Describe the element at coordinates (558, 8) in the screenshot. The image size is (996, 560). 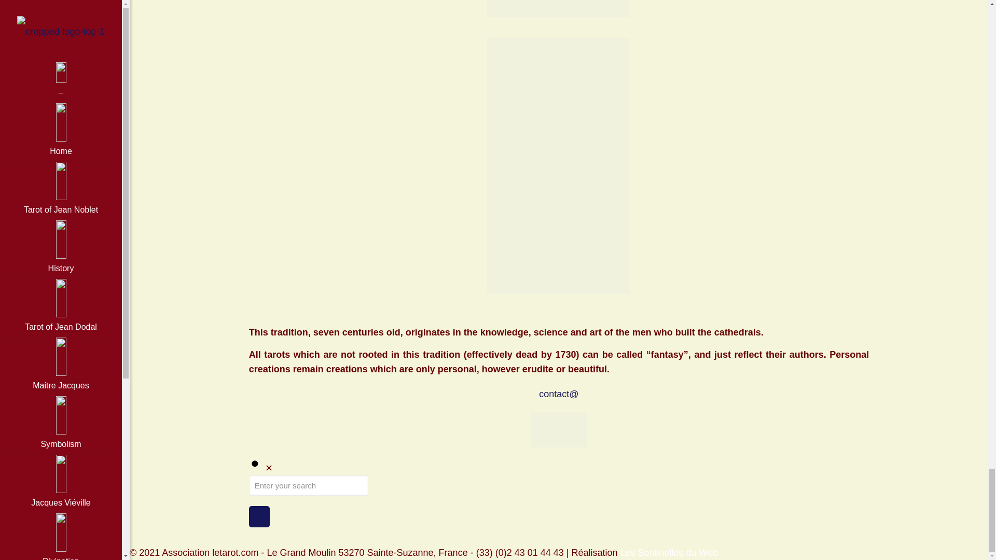
I see `7` at that location.